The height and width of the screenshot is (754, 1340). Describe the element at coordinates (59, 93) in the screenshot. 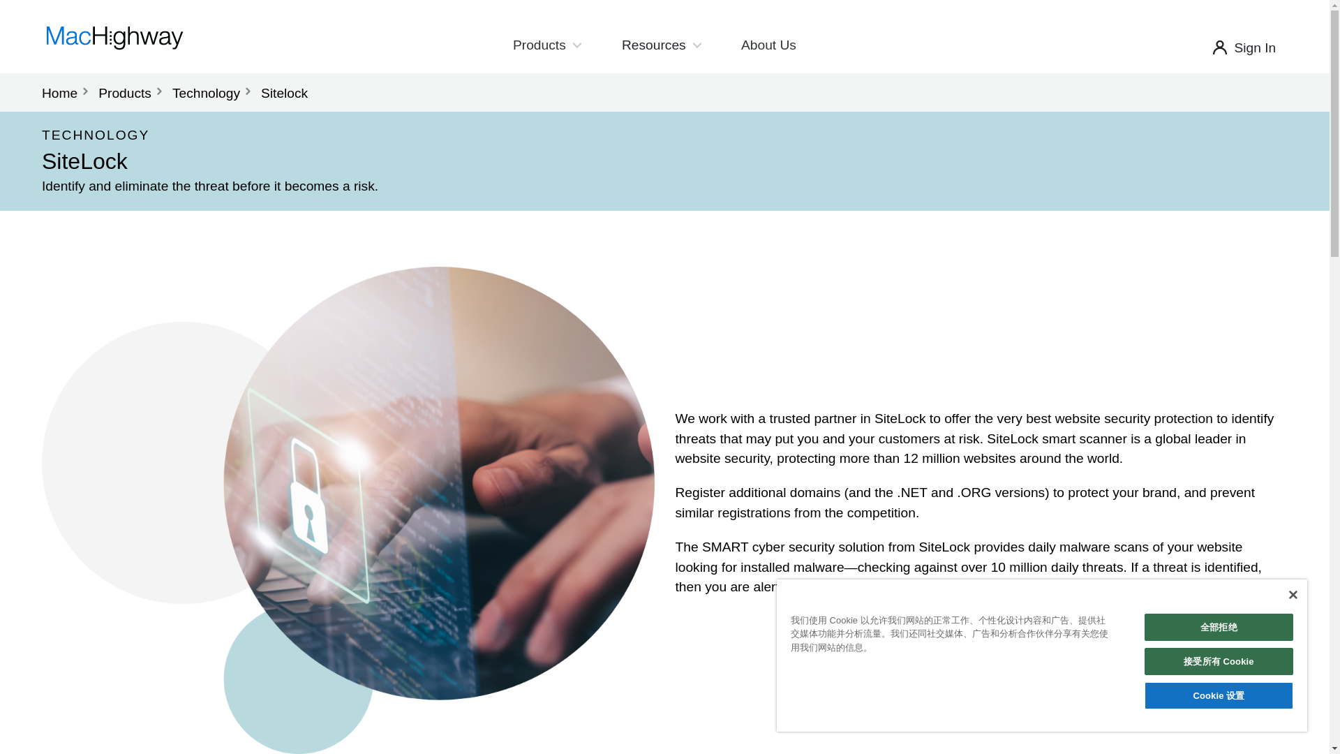

I see `Home` at that location.